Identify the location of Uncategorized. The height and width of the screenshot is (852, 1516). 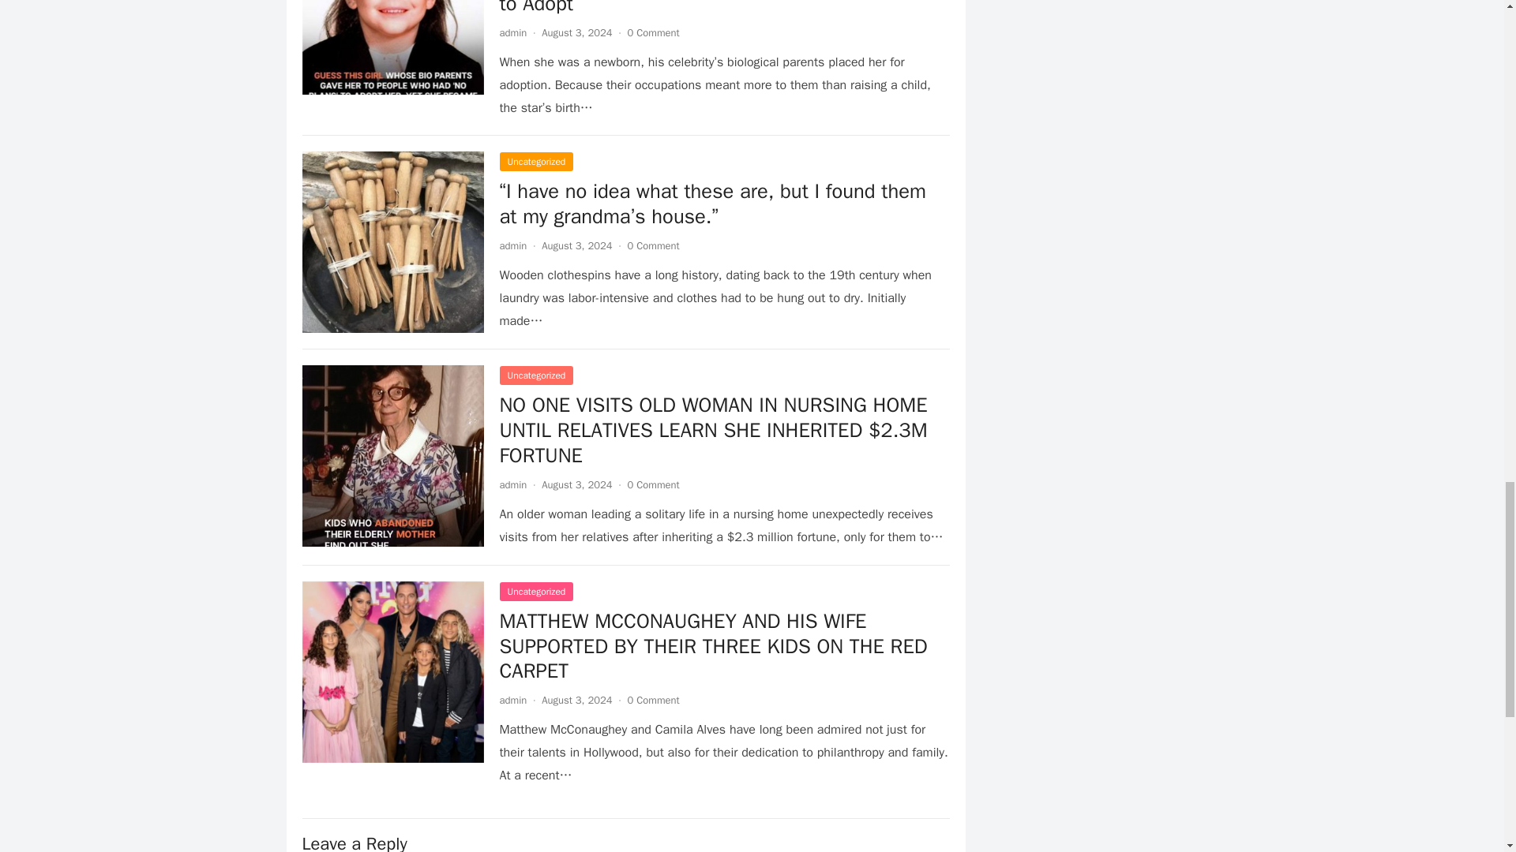
(535, 592).